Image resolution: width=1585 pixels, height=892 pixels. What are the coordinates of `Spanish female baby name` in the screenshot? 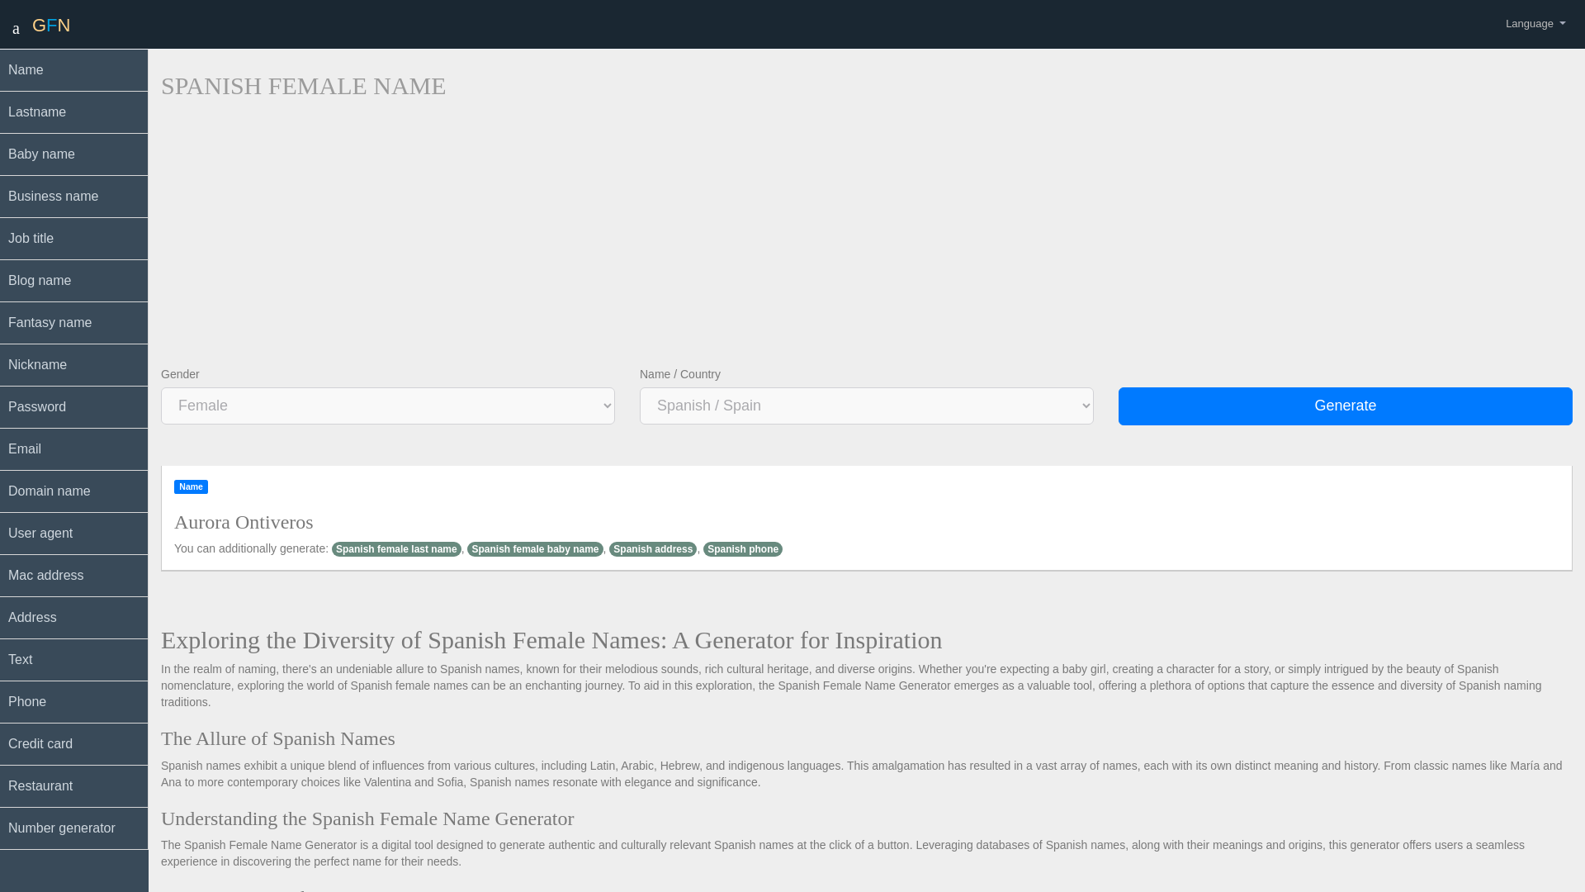 It's located at (535, 548).